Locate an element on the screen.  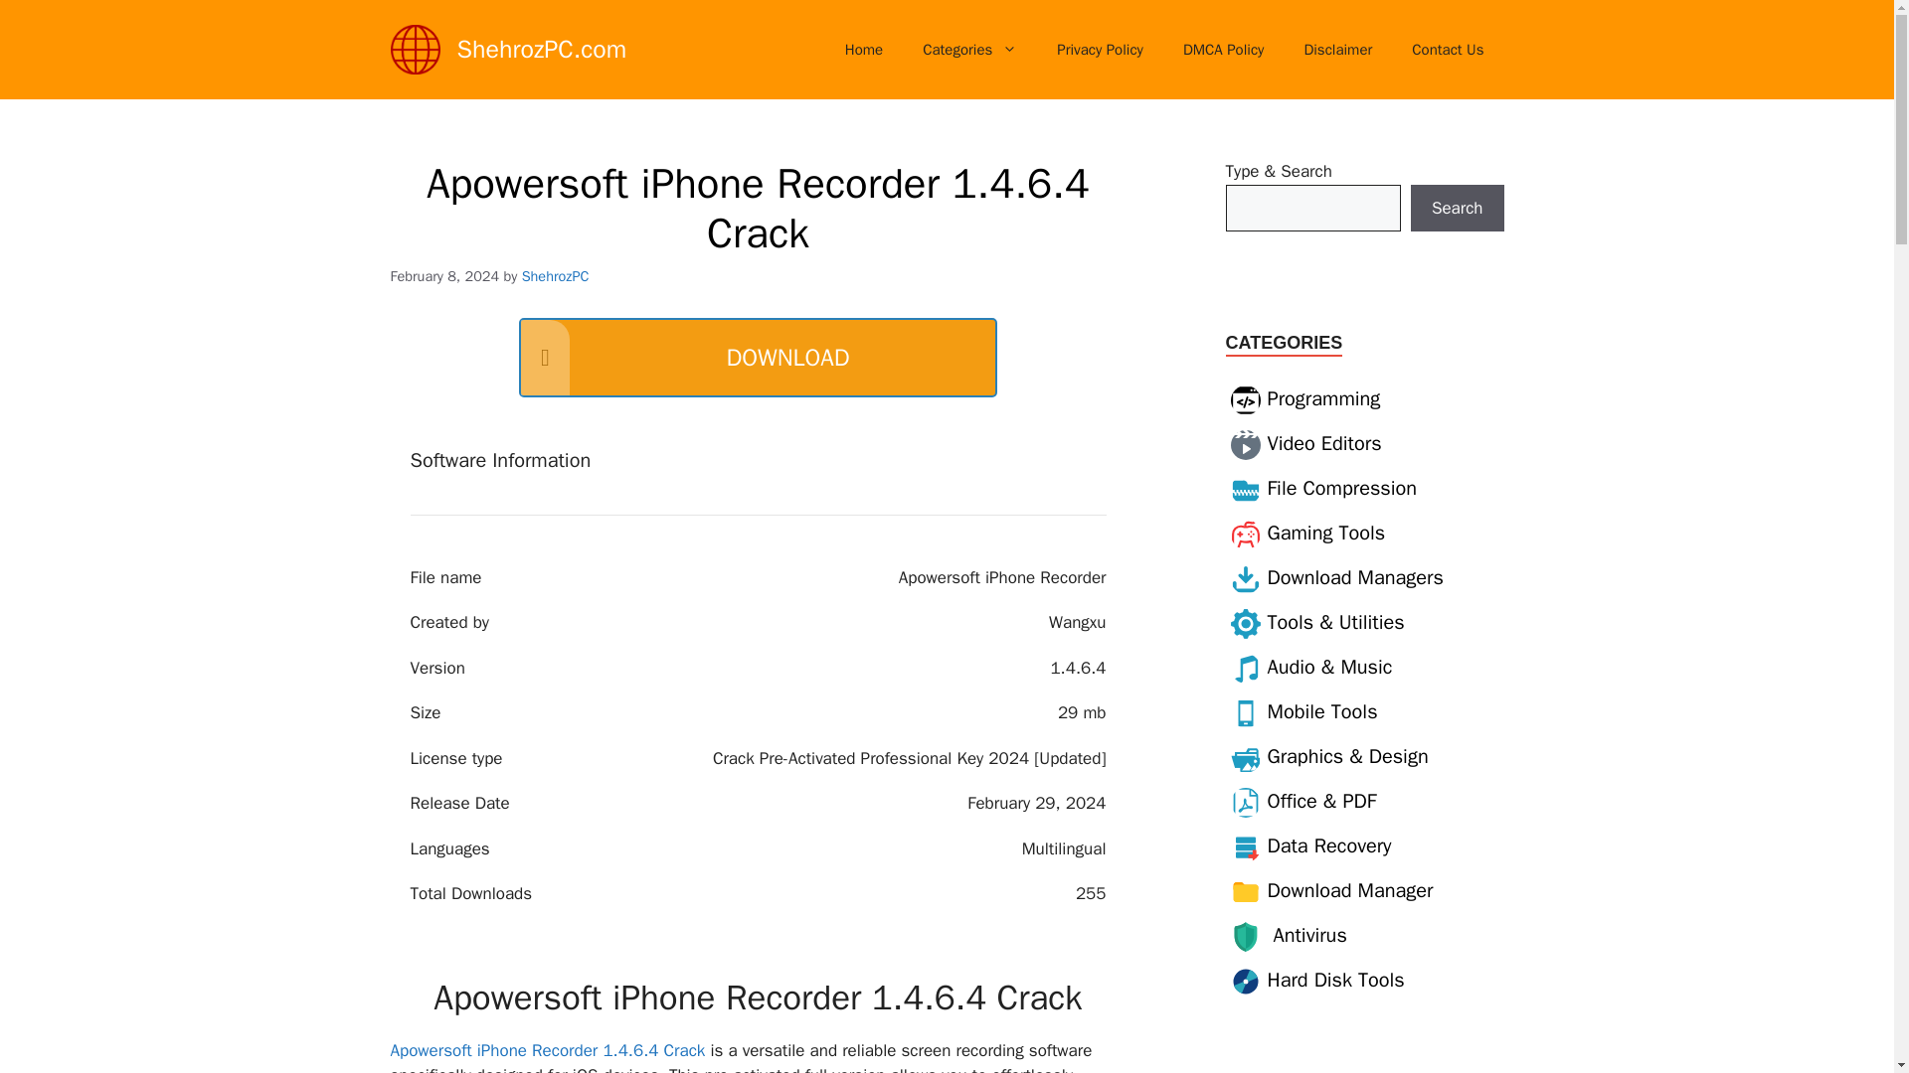
DOWNLOAD is located at coordinates (758, 357).